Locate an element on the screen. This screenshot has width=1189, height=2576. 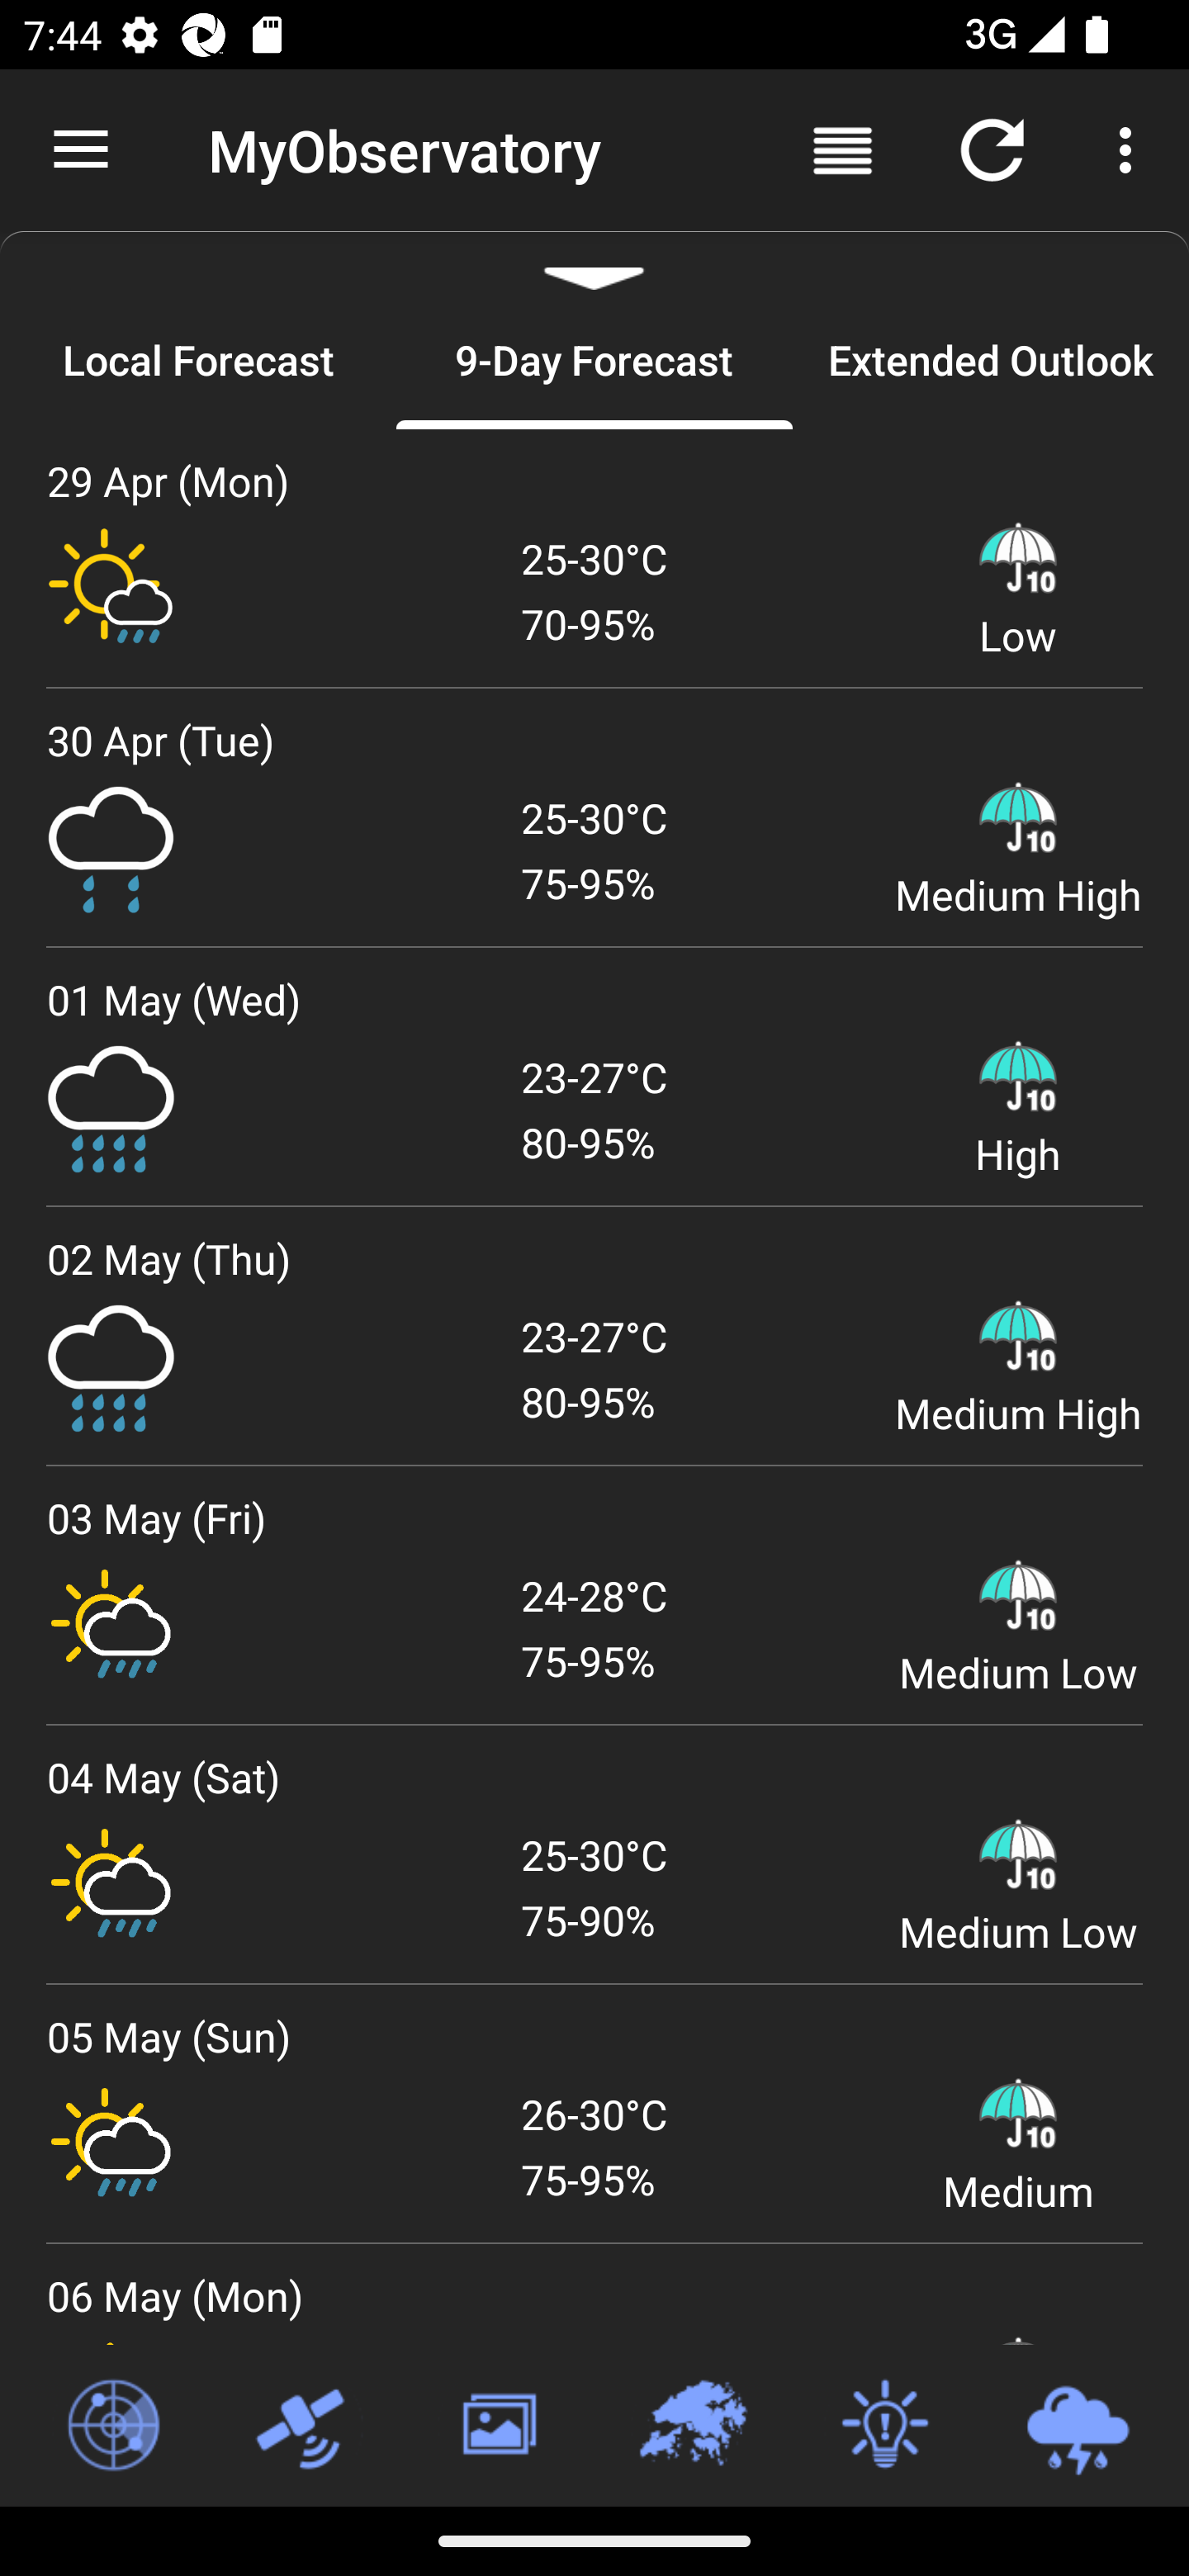
Weather Tips is located at coordinates (883, 2426).